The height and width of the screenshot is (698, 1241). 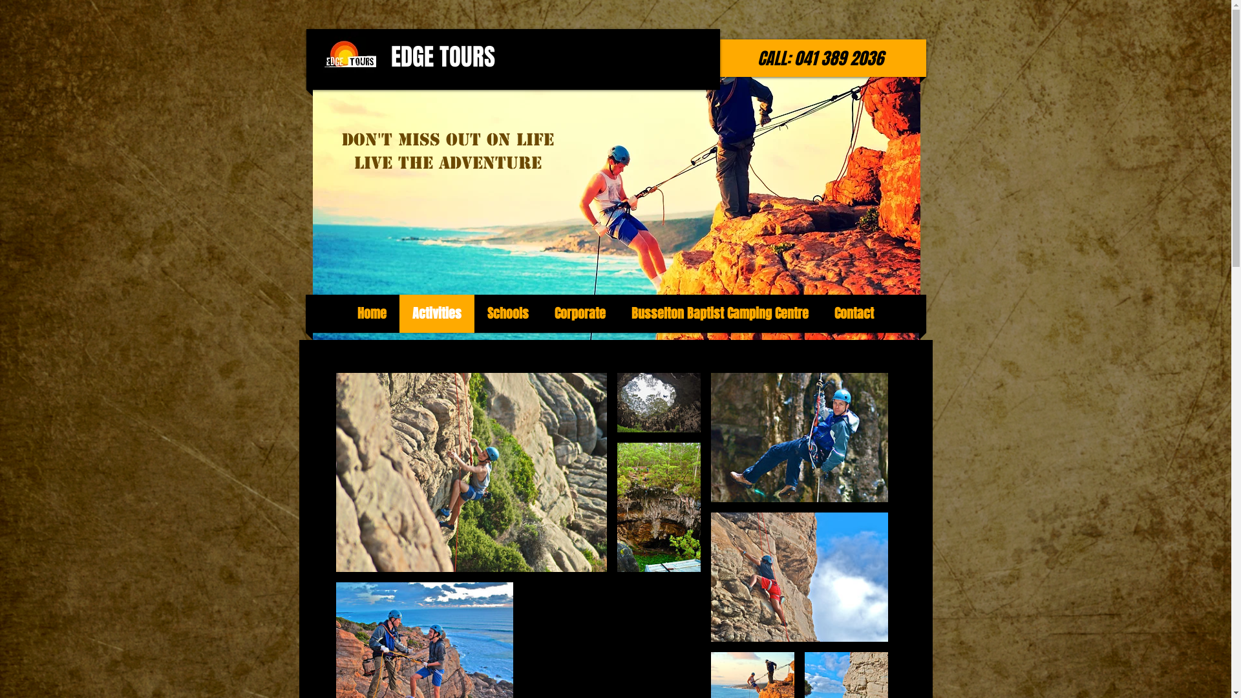 What do you see at coordinates (372, 314) in the screenshot?
I see `Home` at bounding box center [372, 314].